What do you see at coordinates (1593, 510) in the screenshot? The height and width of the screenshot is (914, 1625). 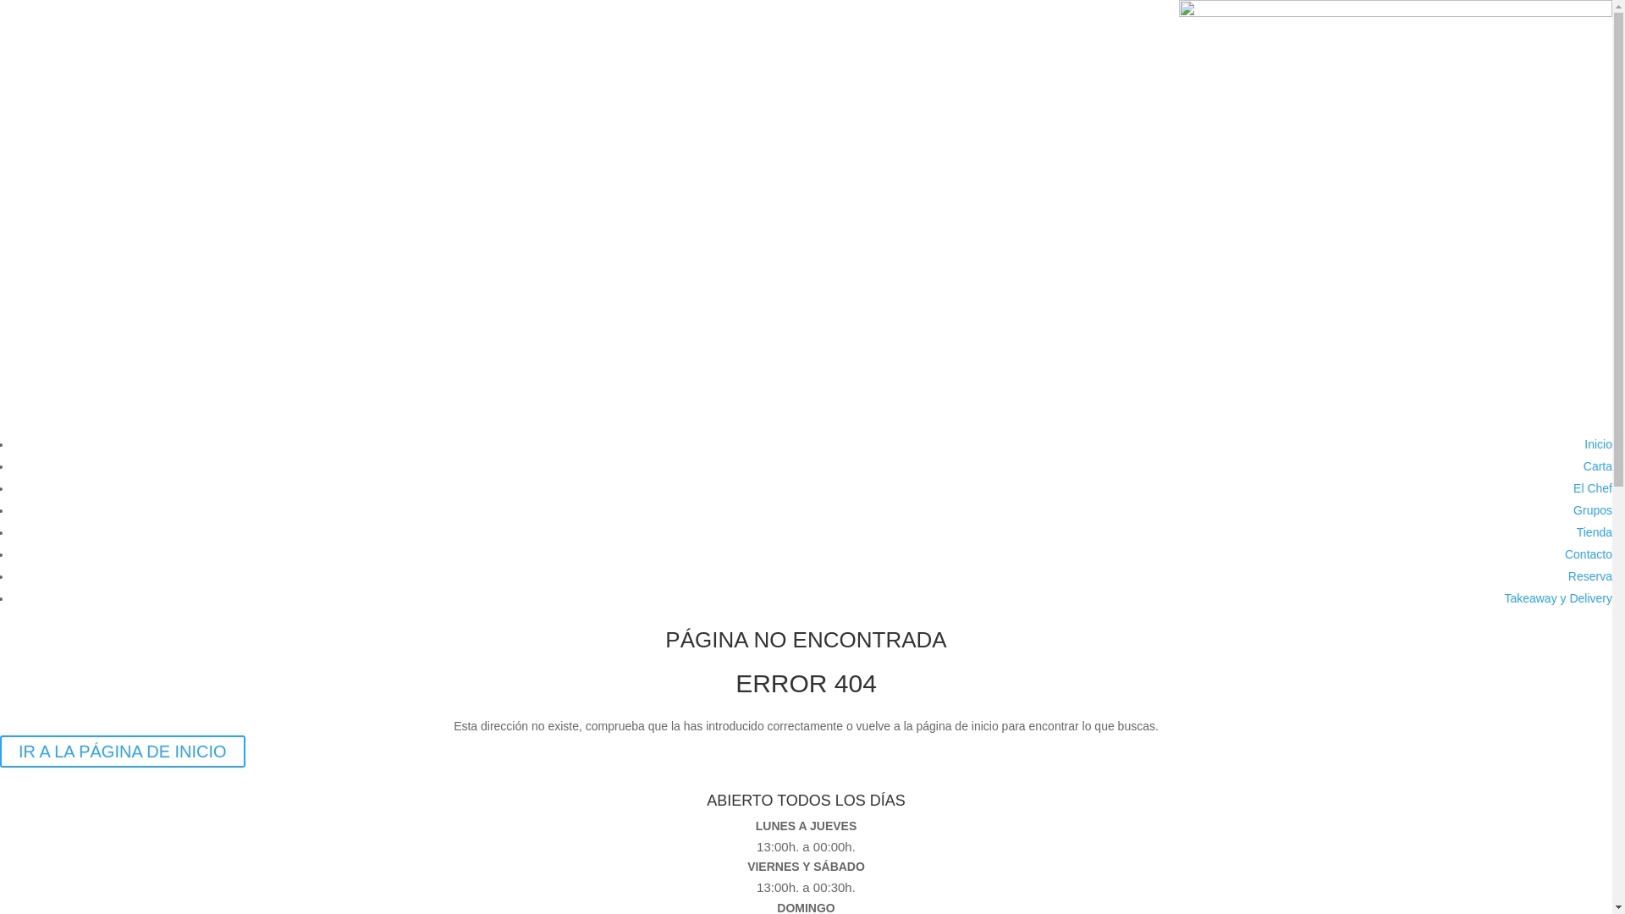 I see `Grupos` at bounding box center [1593, 510].